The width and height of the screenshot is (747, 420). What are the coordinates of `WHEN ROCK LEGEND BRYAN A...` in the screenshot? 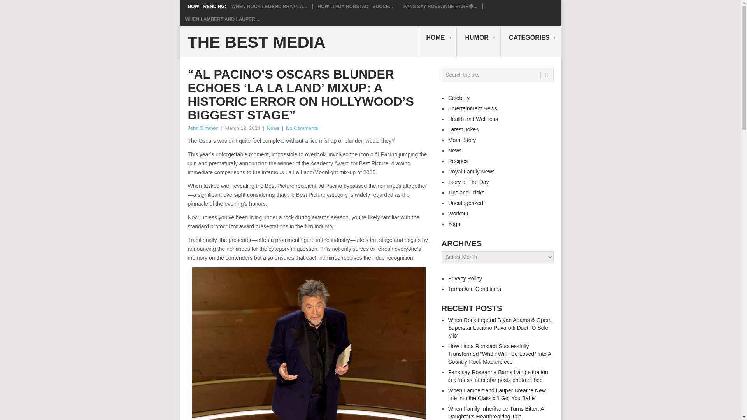 It's located at (269, 6).